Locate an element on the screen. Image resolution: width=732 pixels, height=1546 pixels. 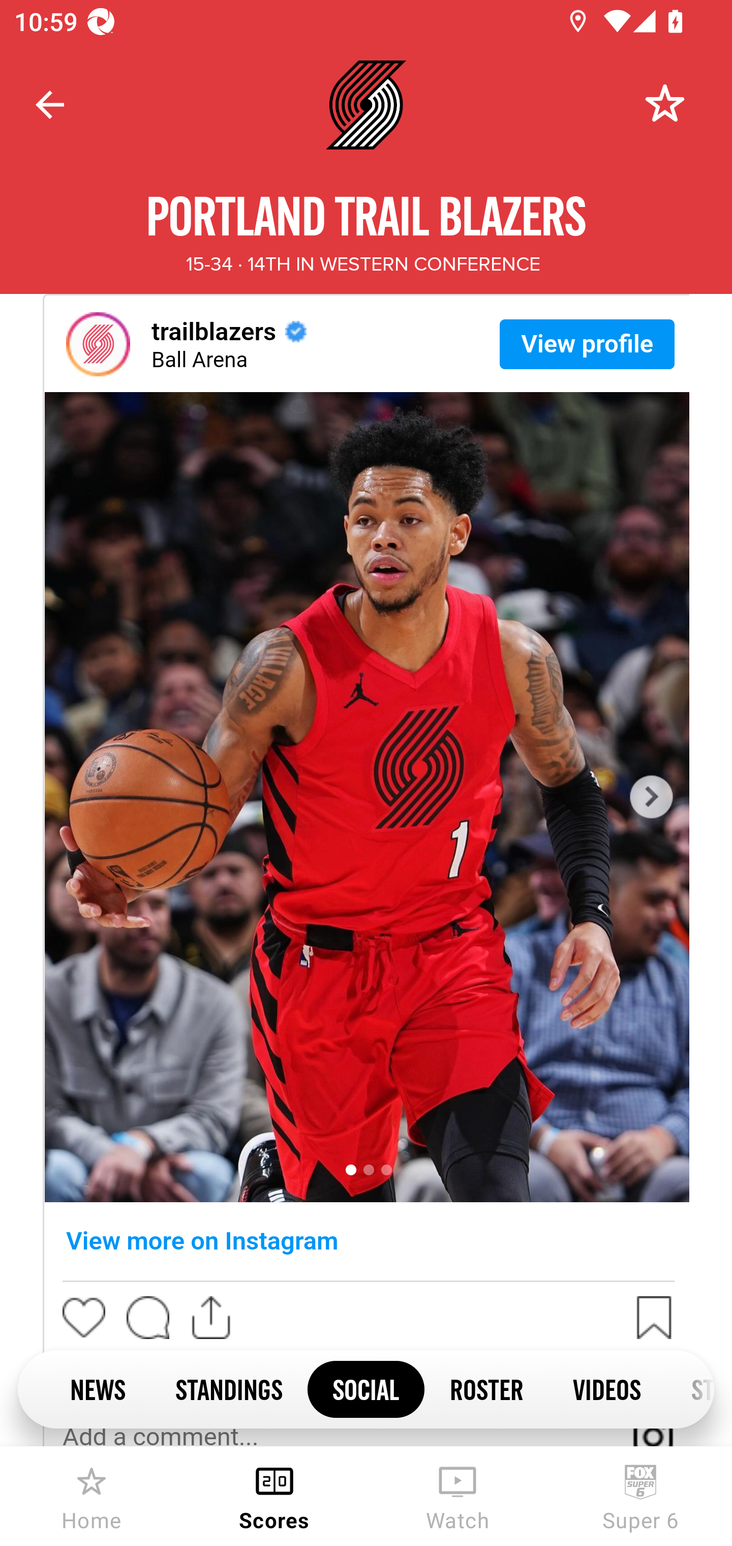
STANDINGS is located at coordinates (229, 1388).